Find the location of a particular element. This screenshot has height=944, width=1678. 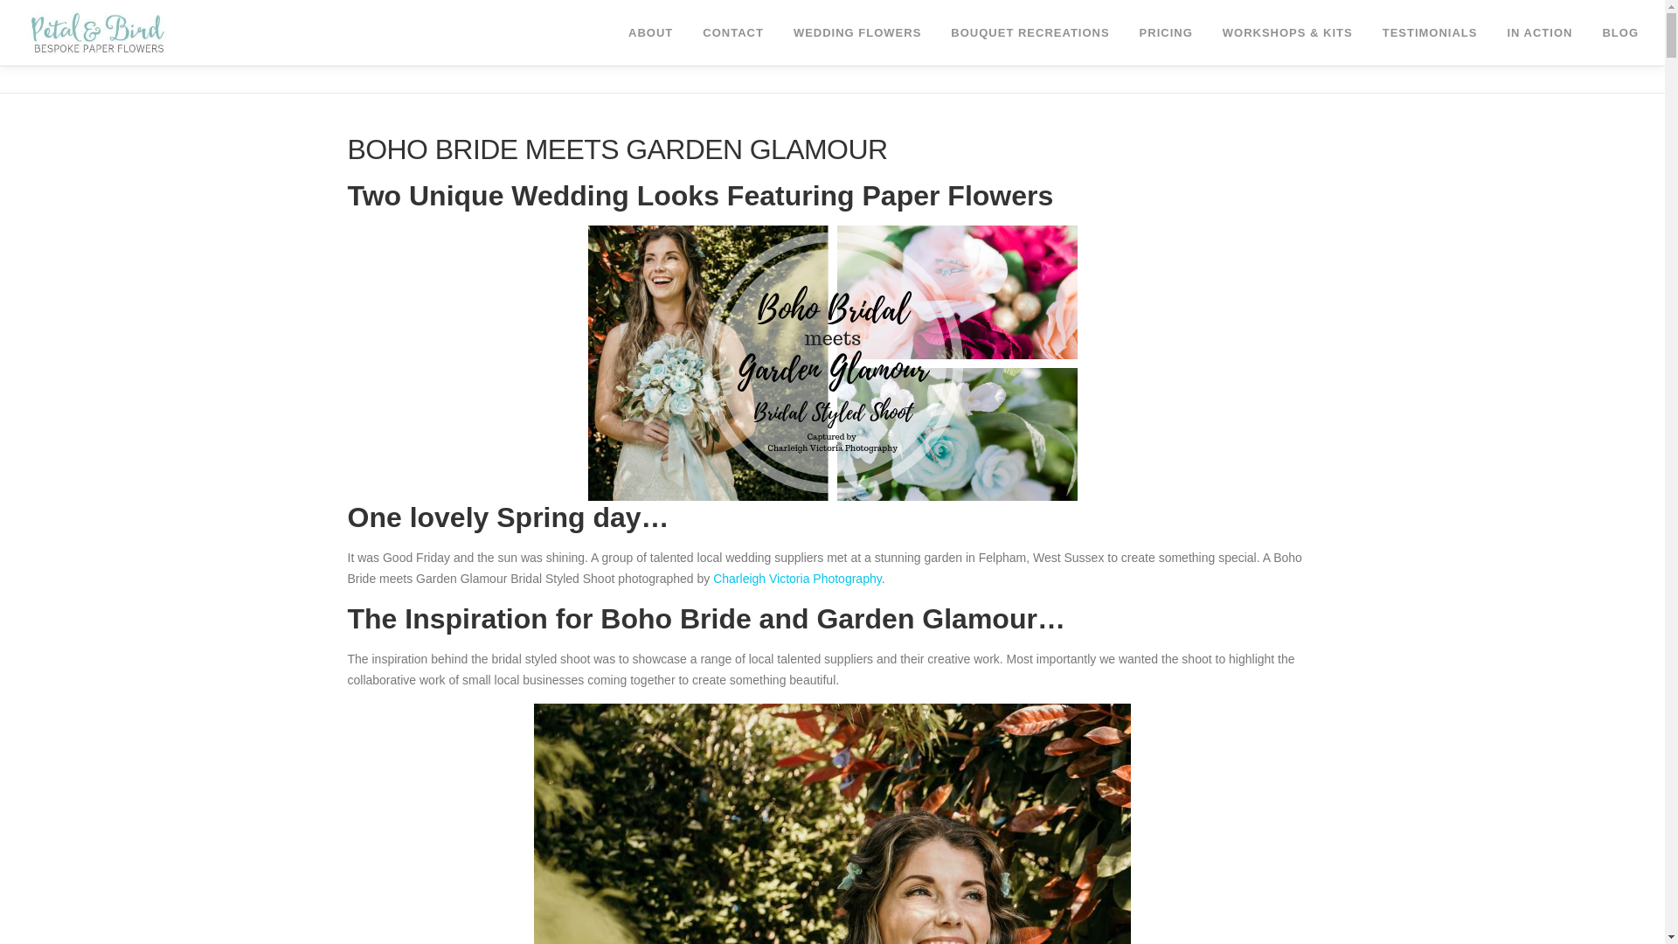

TESTIMONIALS is located at coordinates (1430, 32).